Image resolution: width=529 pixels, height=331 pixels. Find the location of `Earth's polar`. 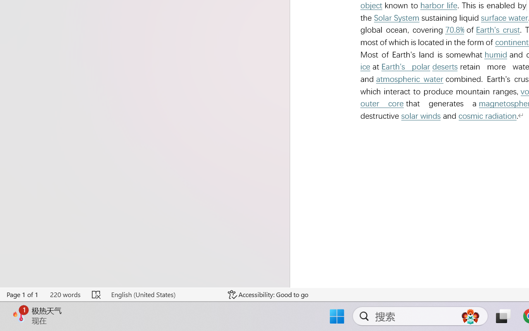

Earth's polar is located at coordinates (405, 67).